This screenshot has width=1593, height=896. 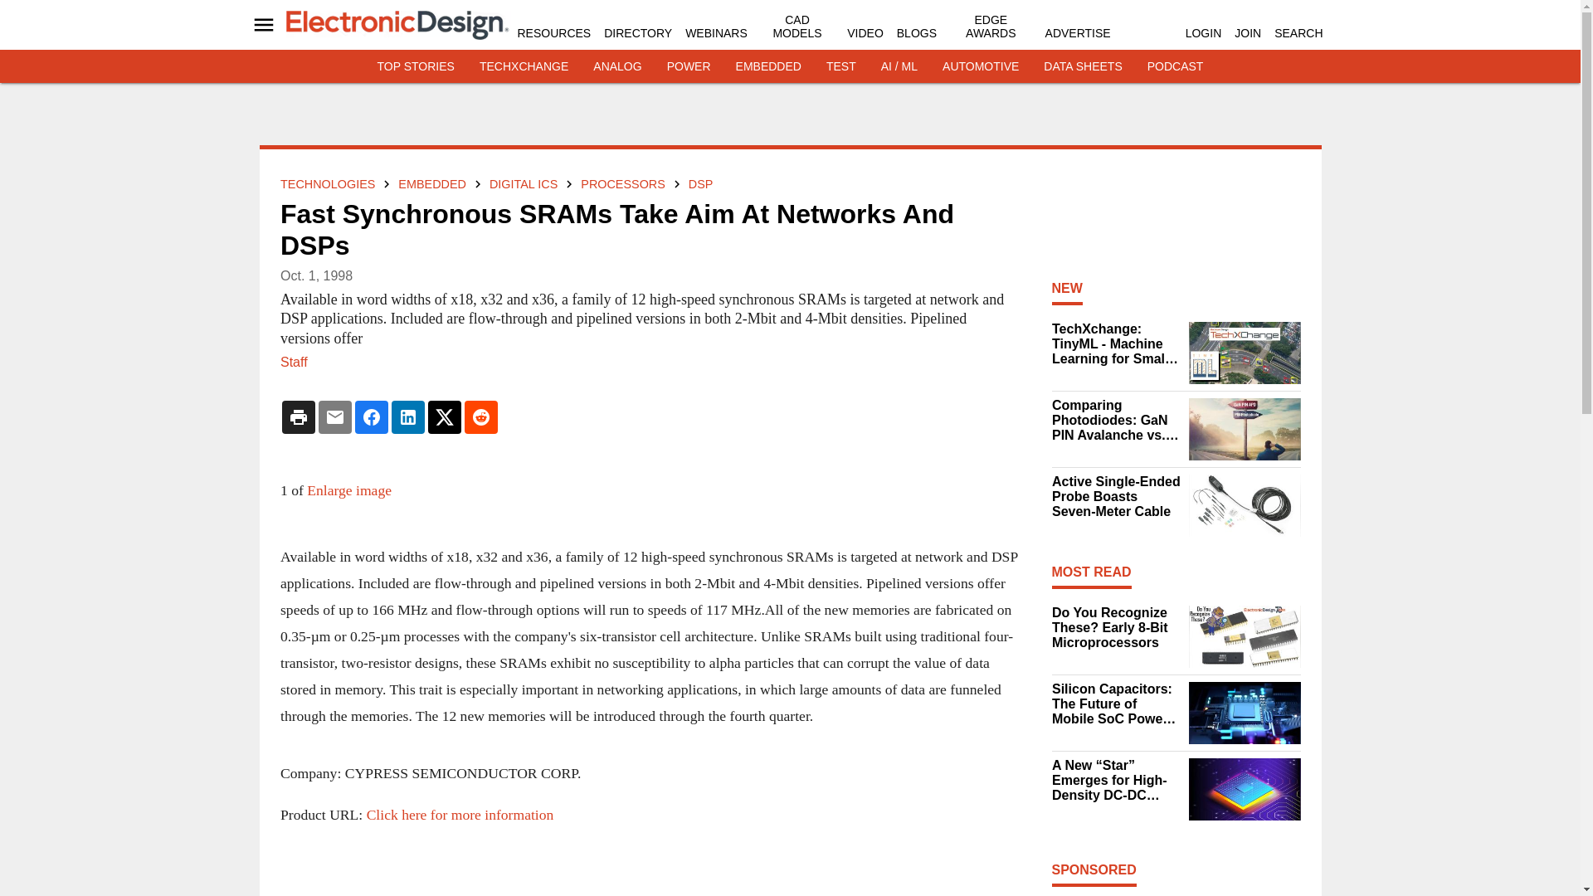 I want to click on AUTOMOTIVE, so click(x=981, y=66).